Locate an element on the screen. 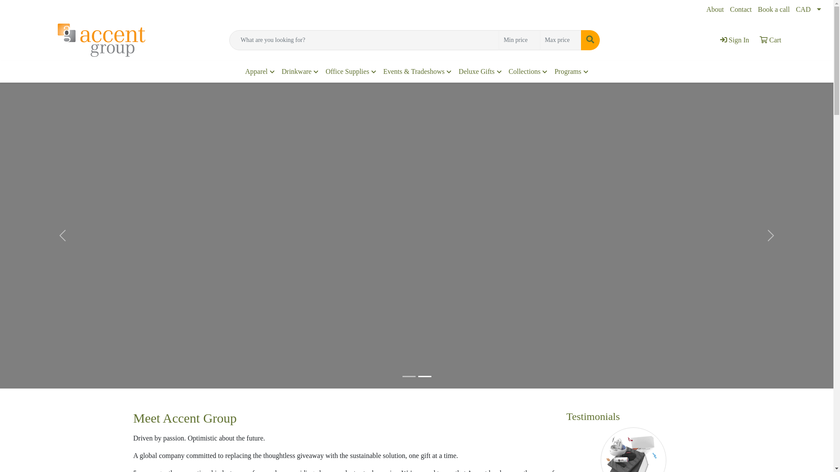 Image resolution: width=840 pixels, height=472 pixels. Office Supplies is located at coordinates (351, 72).